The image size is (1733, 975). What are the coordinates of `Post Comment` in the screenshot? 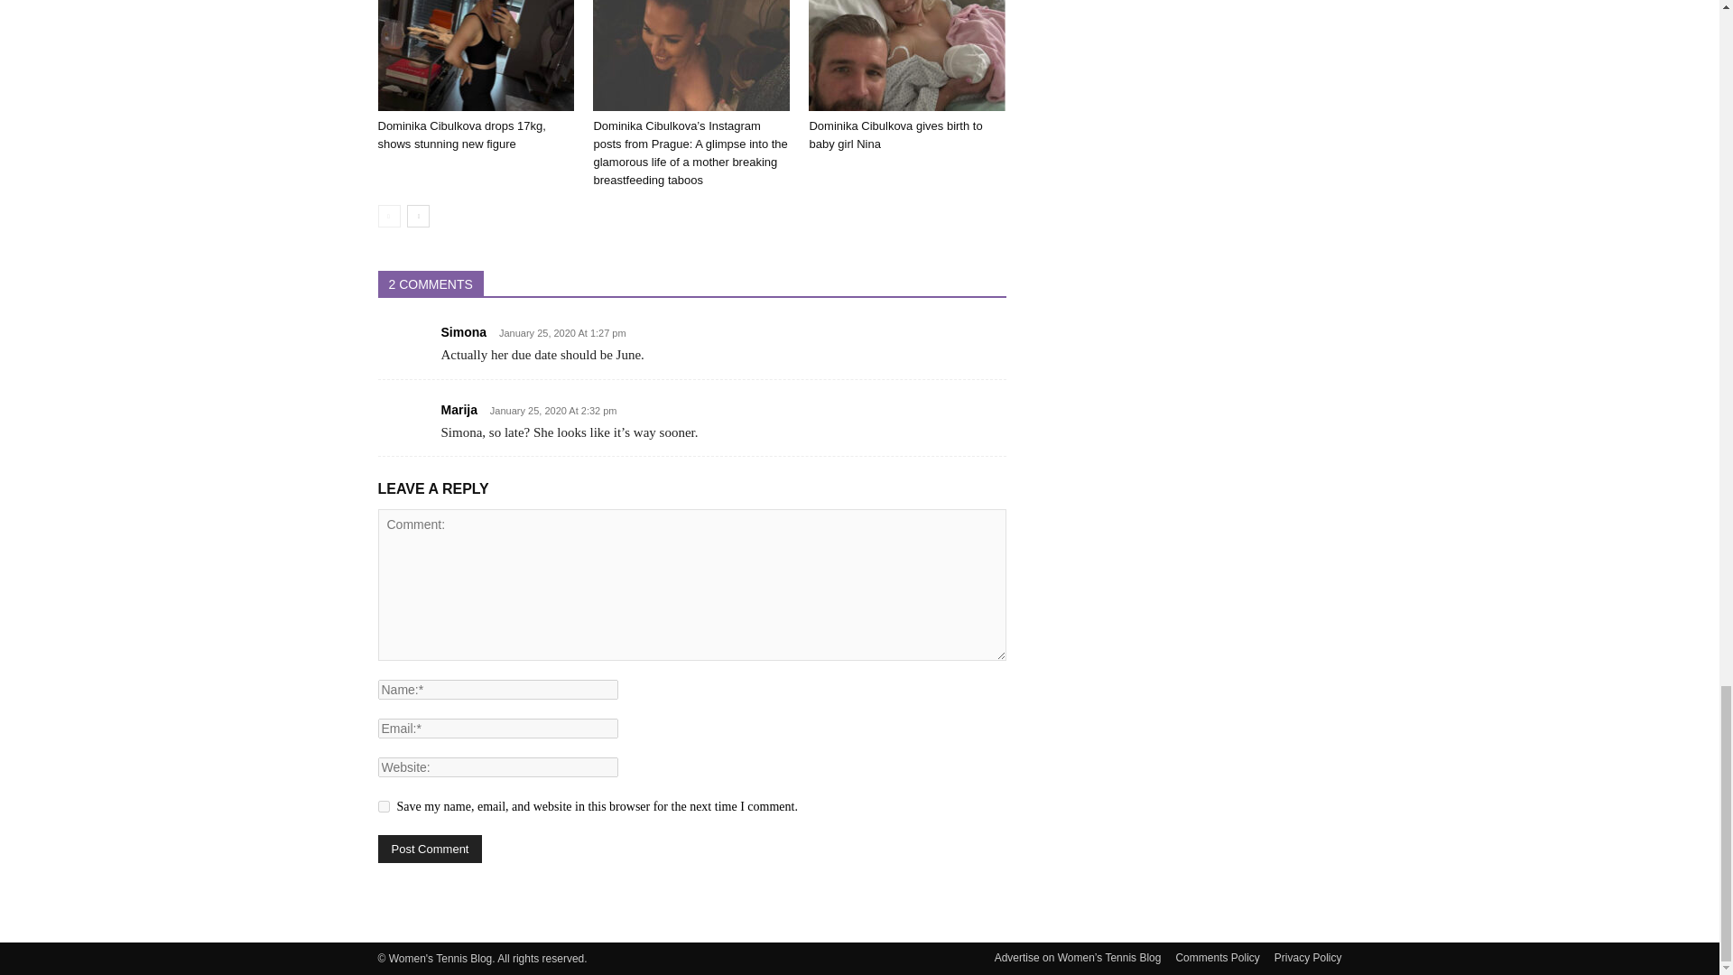 It's located at (430, 849).